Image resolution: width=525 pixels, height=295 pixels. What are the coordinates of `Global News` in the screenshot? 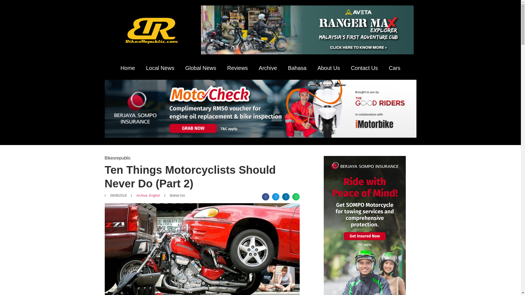 It's located at (200, 68).